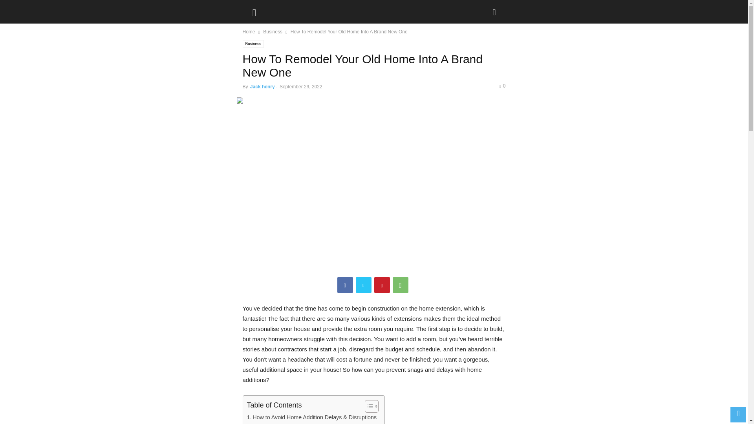  What do you see at coordinates (254, 44) in the screenshot?
I see `Business` at bounding box center [254, 44].